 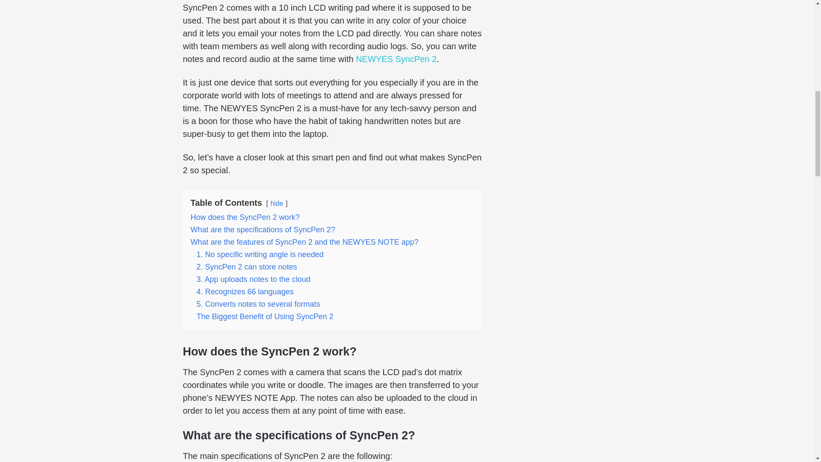 What do you see at coordinates (258, 304) in the screenshot?
I see `5. Converts notes to several formats` at bounding box center [258, 304].